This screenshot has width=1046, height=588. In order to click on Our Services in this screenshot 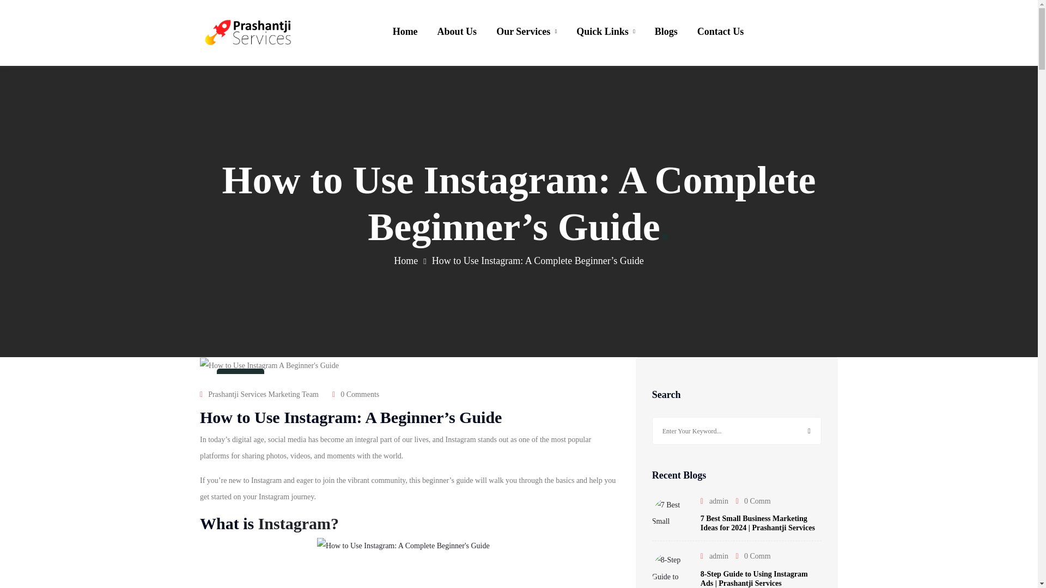, I will do `click(526, 32)`.